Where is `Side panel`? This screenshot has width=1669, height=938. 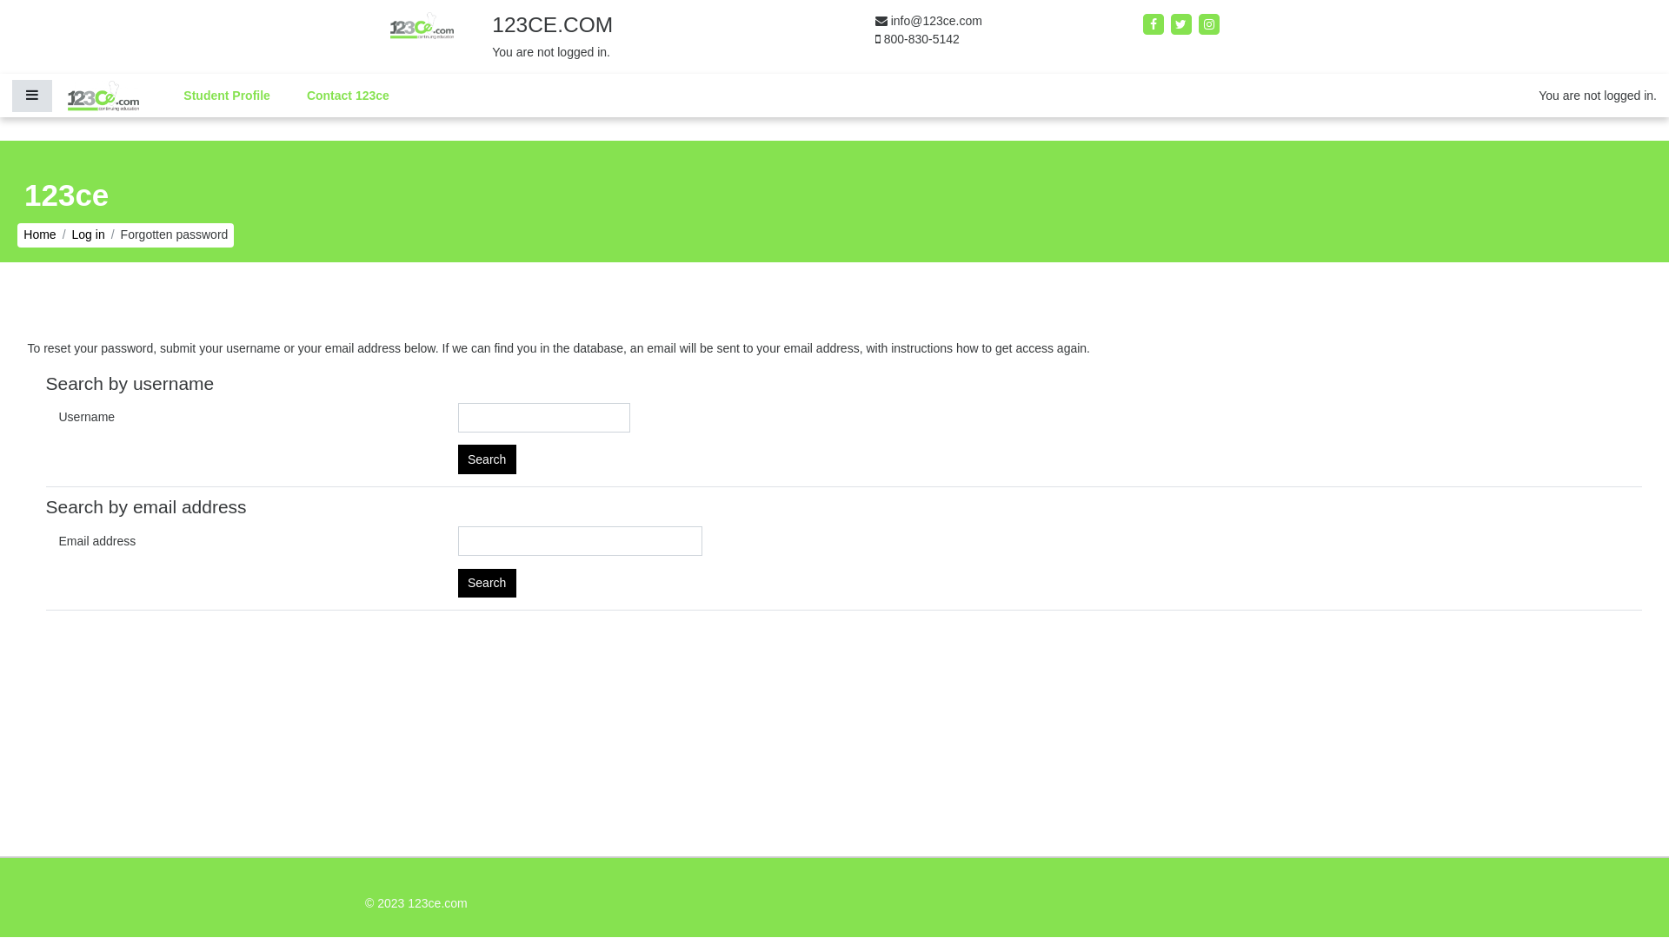
Side panel is located at coordinates (32, 96).